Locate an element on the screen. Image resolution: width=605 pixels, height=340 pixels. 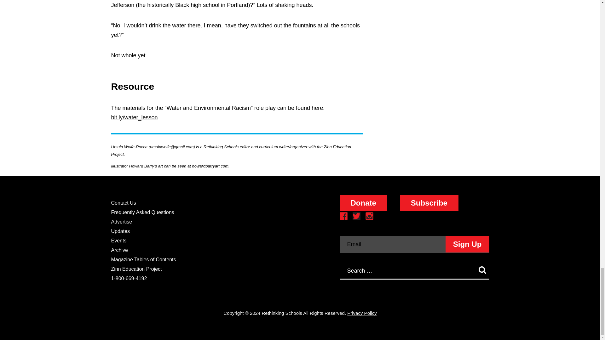
Updates is located at coordinates (120, 231).